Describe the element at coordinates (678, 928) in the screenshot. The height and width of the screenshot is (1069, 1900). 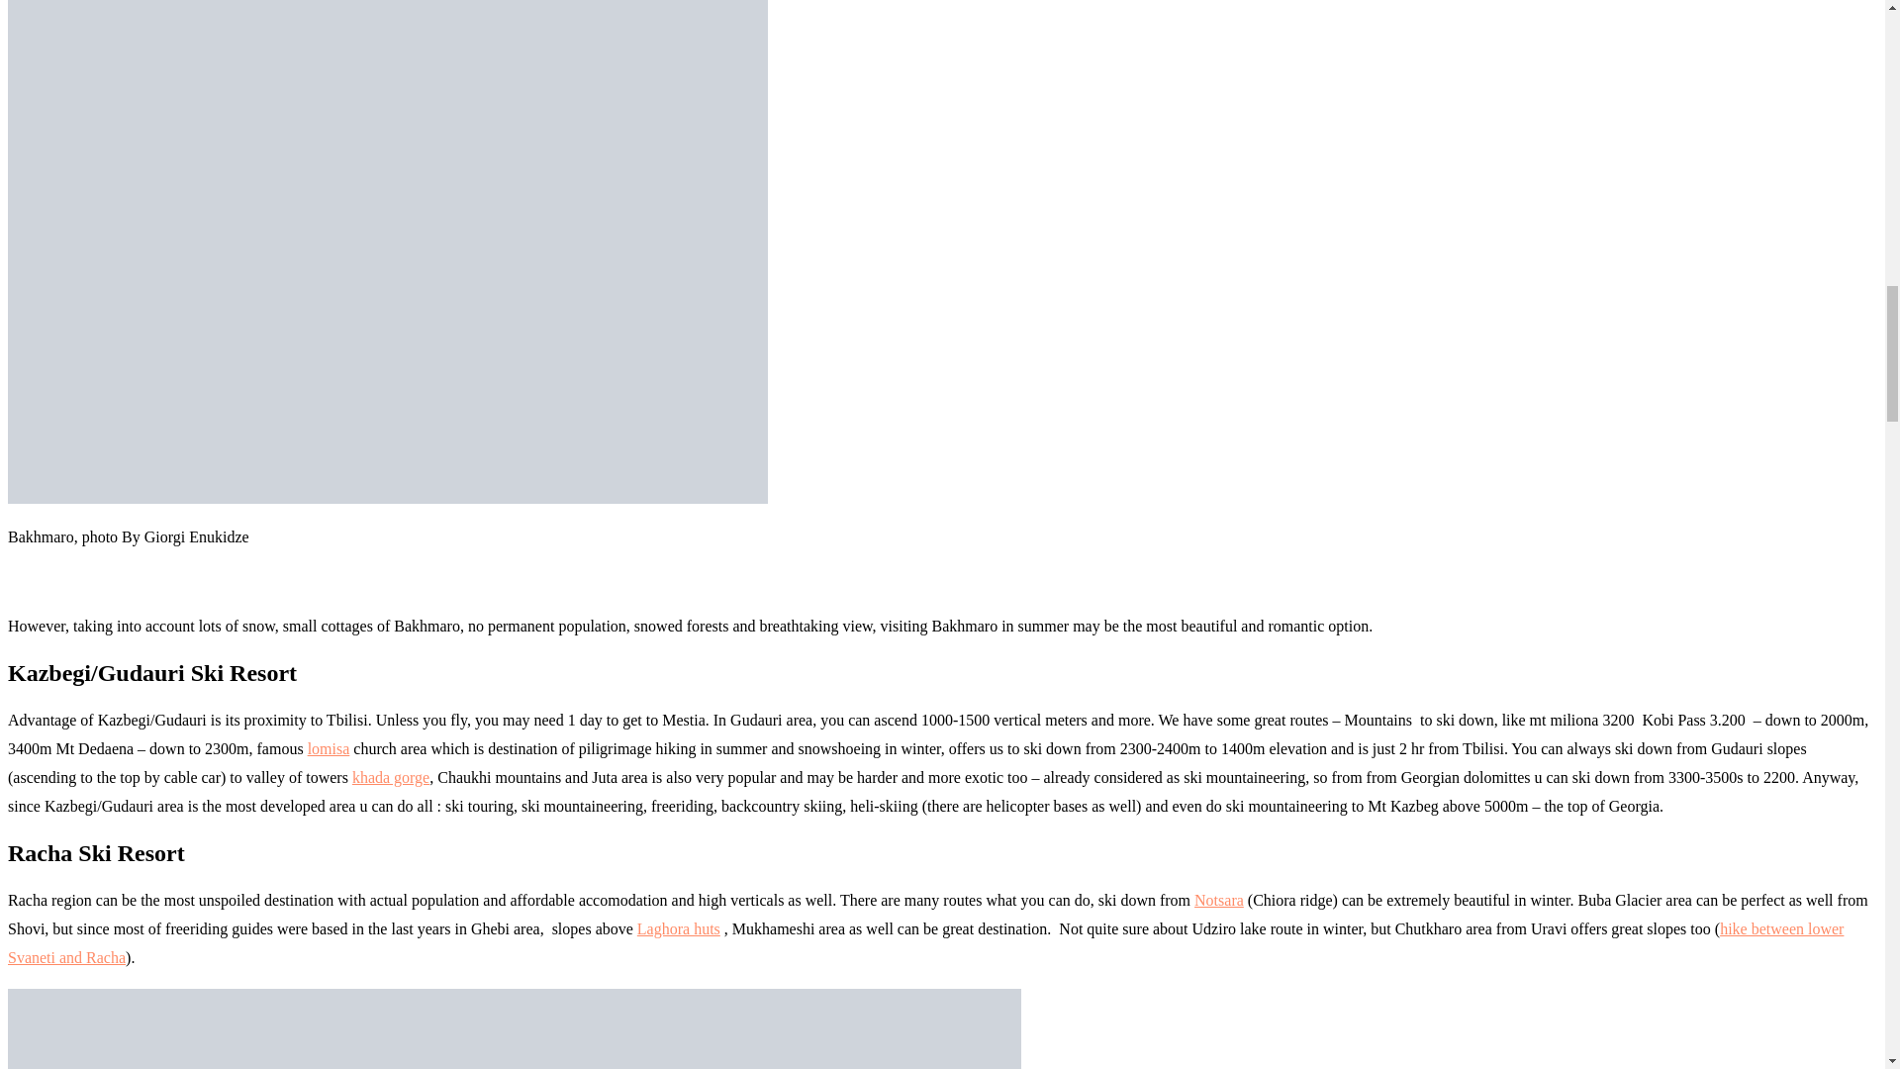
I see `Laghora huts` at that location.